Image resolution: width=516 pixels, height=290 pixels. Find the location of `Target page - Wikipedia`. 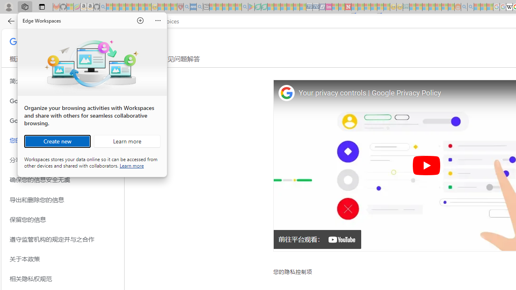

Target page - Wikipedia is located at coordinates (509, 7).